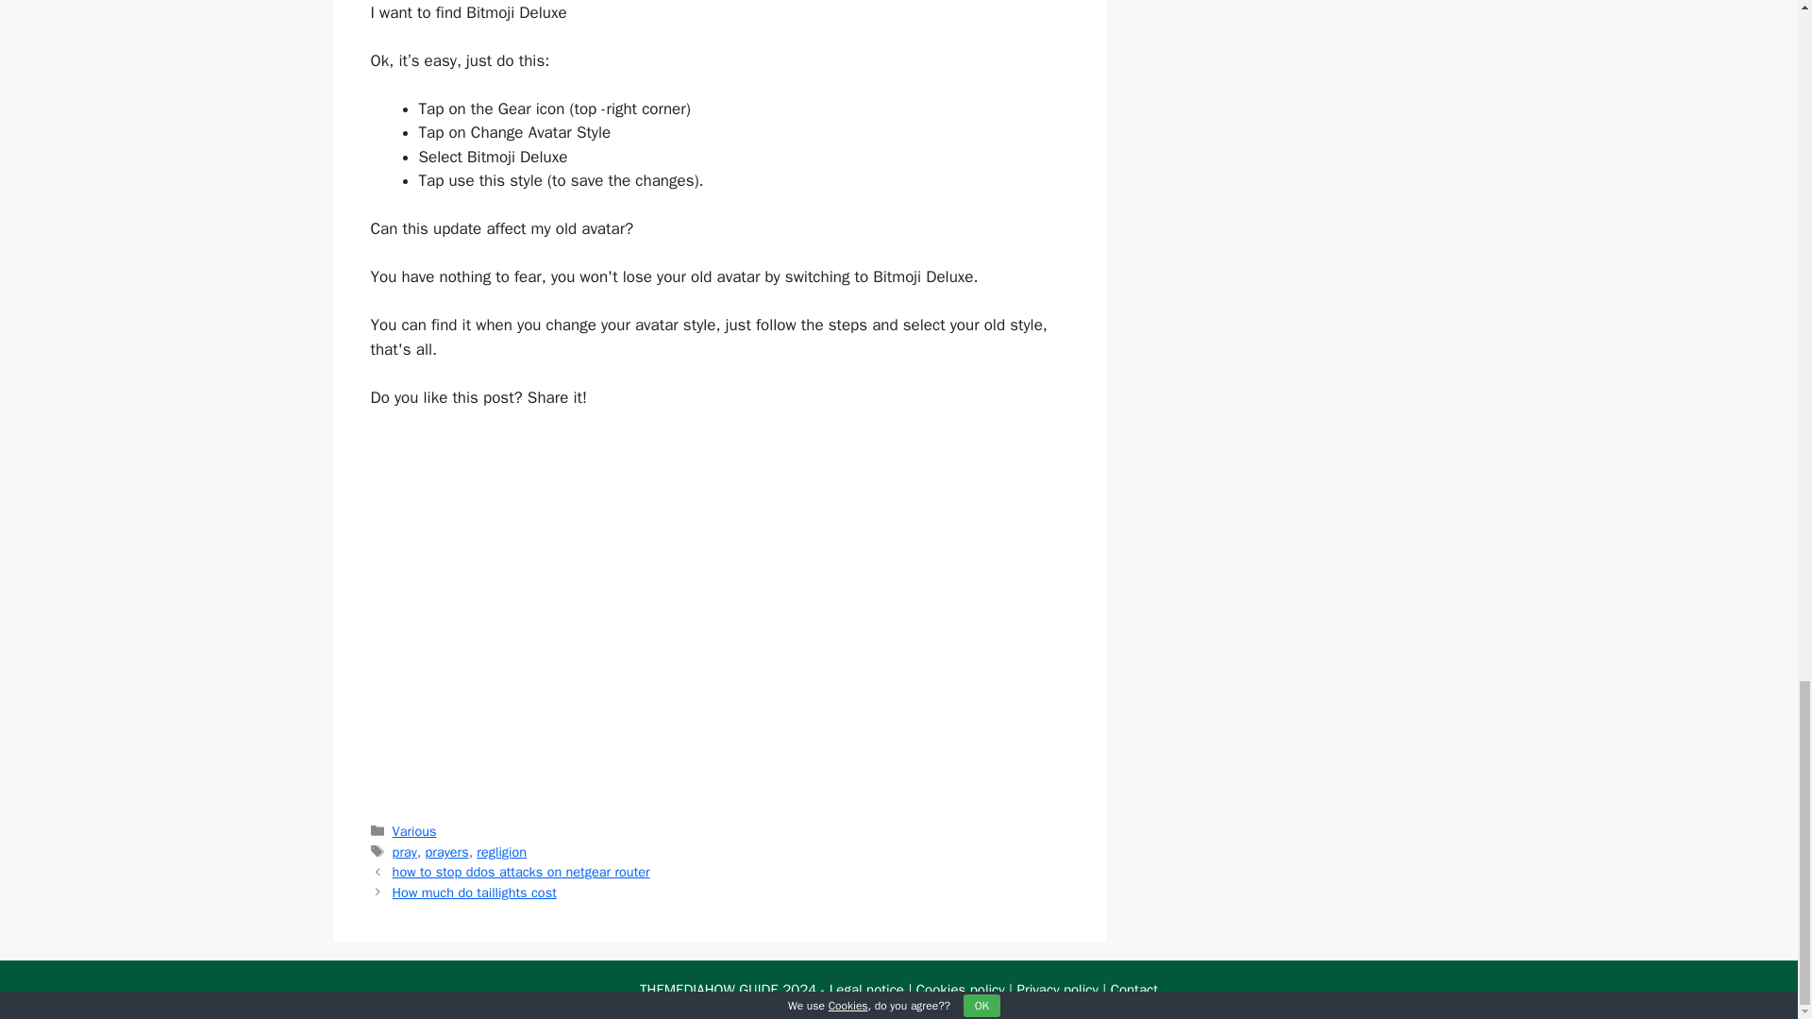 The height and width of the screenshot is (1019, 1812). I want to click on How much do taillights cost, so click(474, 893).